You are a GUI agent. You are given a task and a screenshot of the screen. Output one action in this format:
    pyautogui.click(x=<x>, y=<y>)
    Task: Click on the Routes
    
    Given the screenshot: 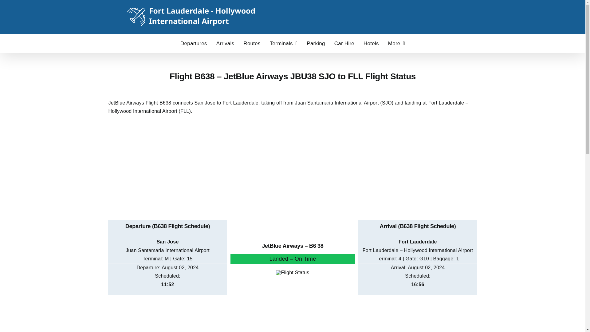 What is the action you would take?
    pyautogui.click(x=251, y=43)
    